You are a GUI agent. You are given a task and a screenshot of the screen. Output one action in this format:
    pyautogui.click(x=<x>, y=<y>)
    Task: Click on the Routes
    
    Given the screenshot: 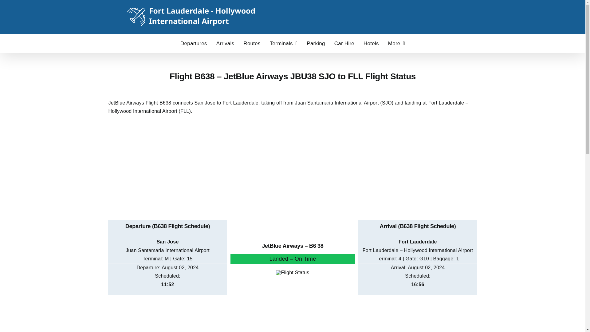 What is the action you would take?
    pyautogui.click(x=251, y=43)
    